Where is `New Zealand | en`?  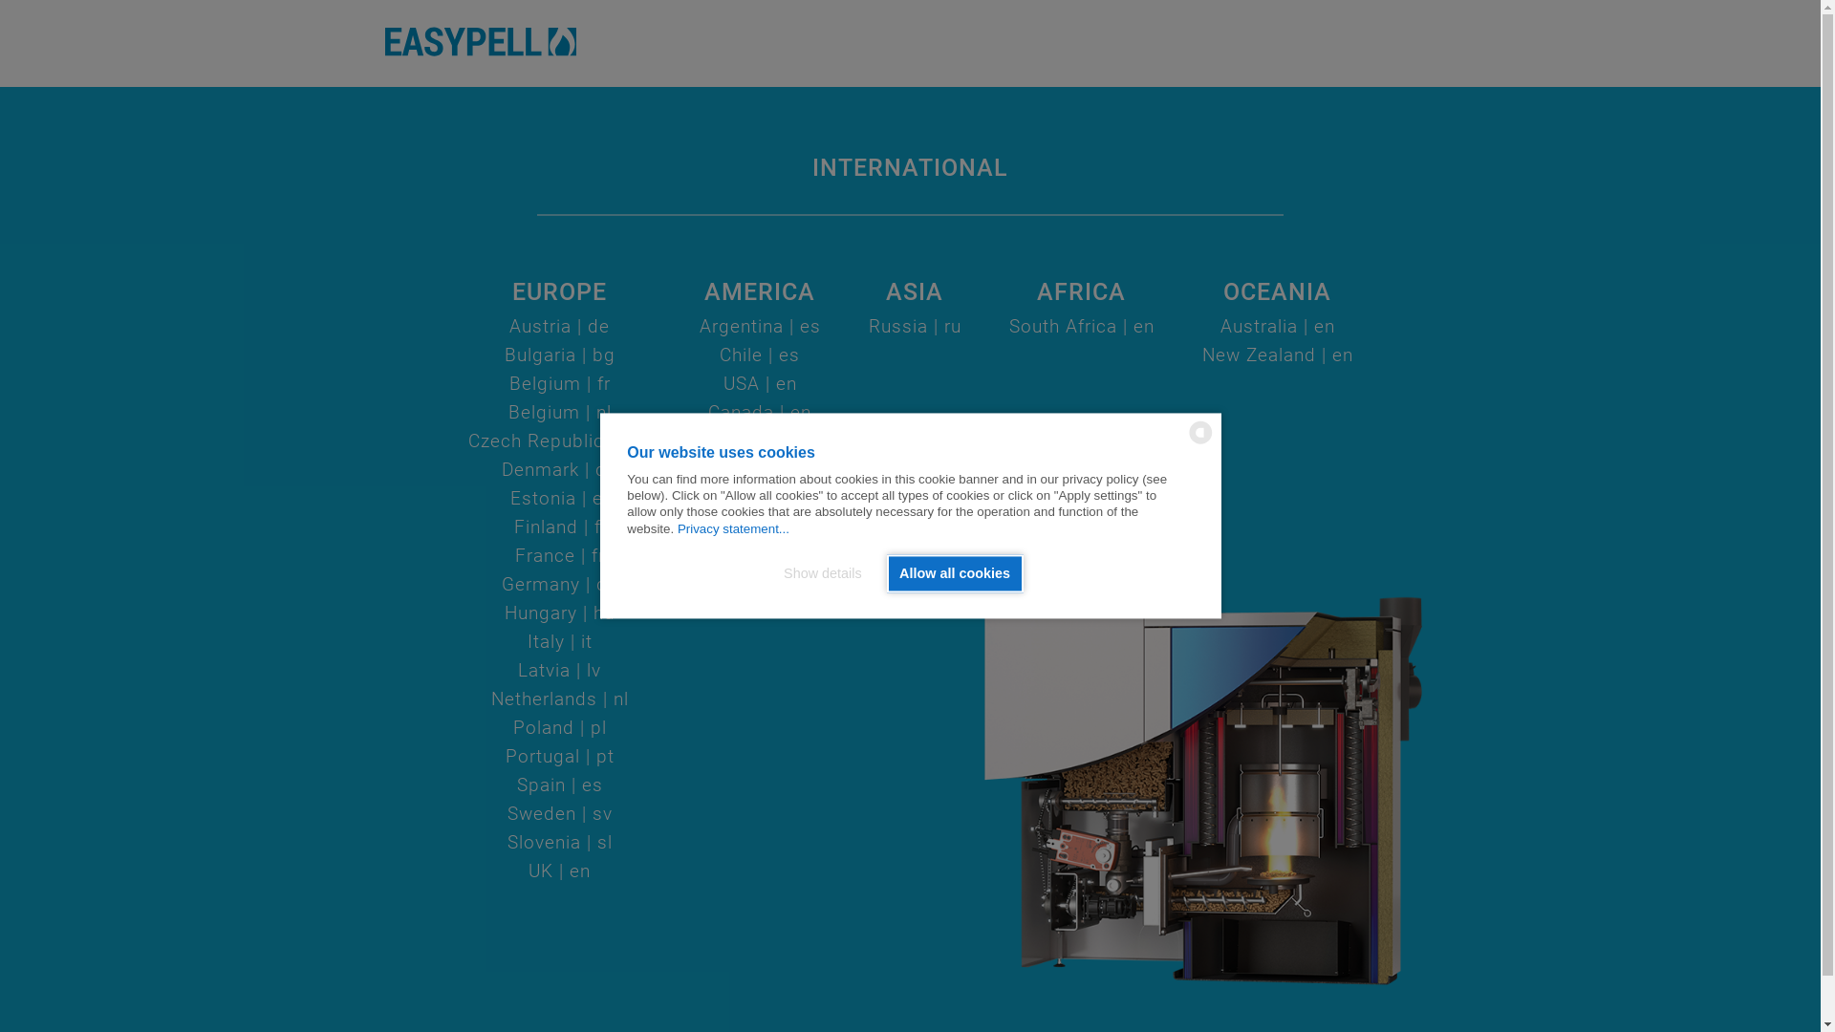 New Zealand | en is located at coordinates (1278, 355).